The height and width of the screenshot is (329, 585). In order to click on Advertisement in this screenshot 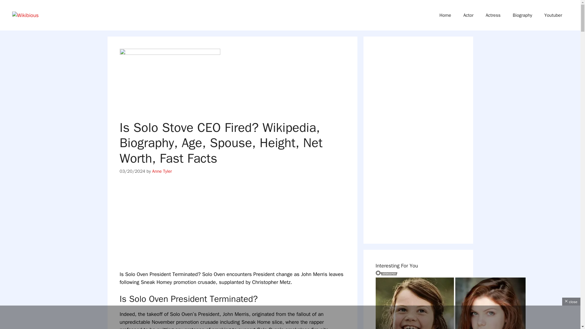, I will do `click(239, 228)`.